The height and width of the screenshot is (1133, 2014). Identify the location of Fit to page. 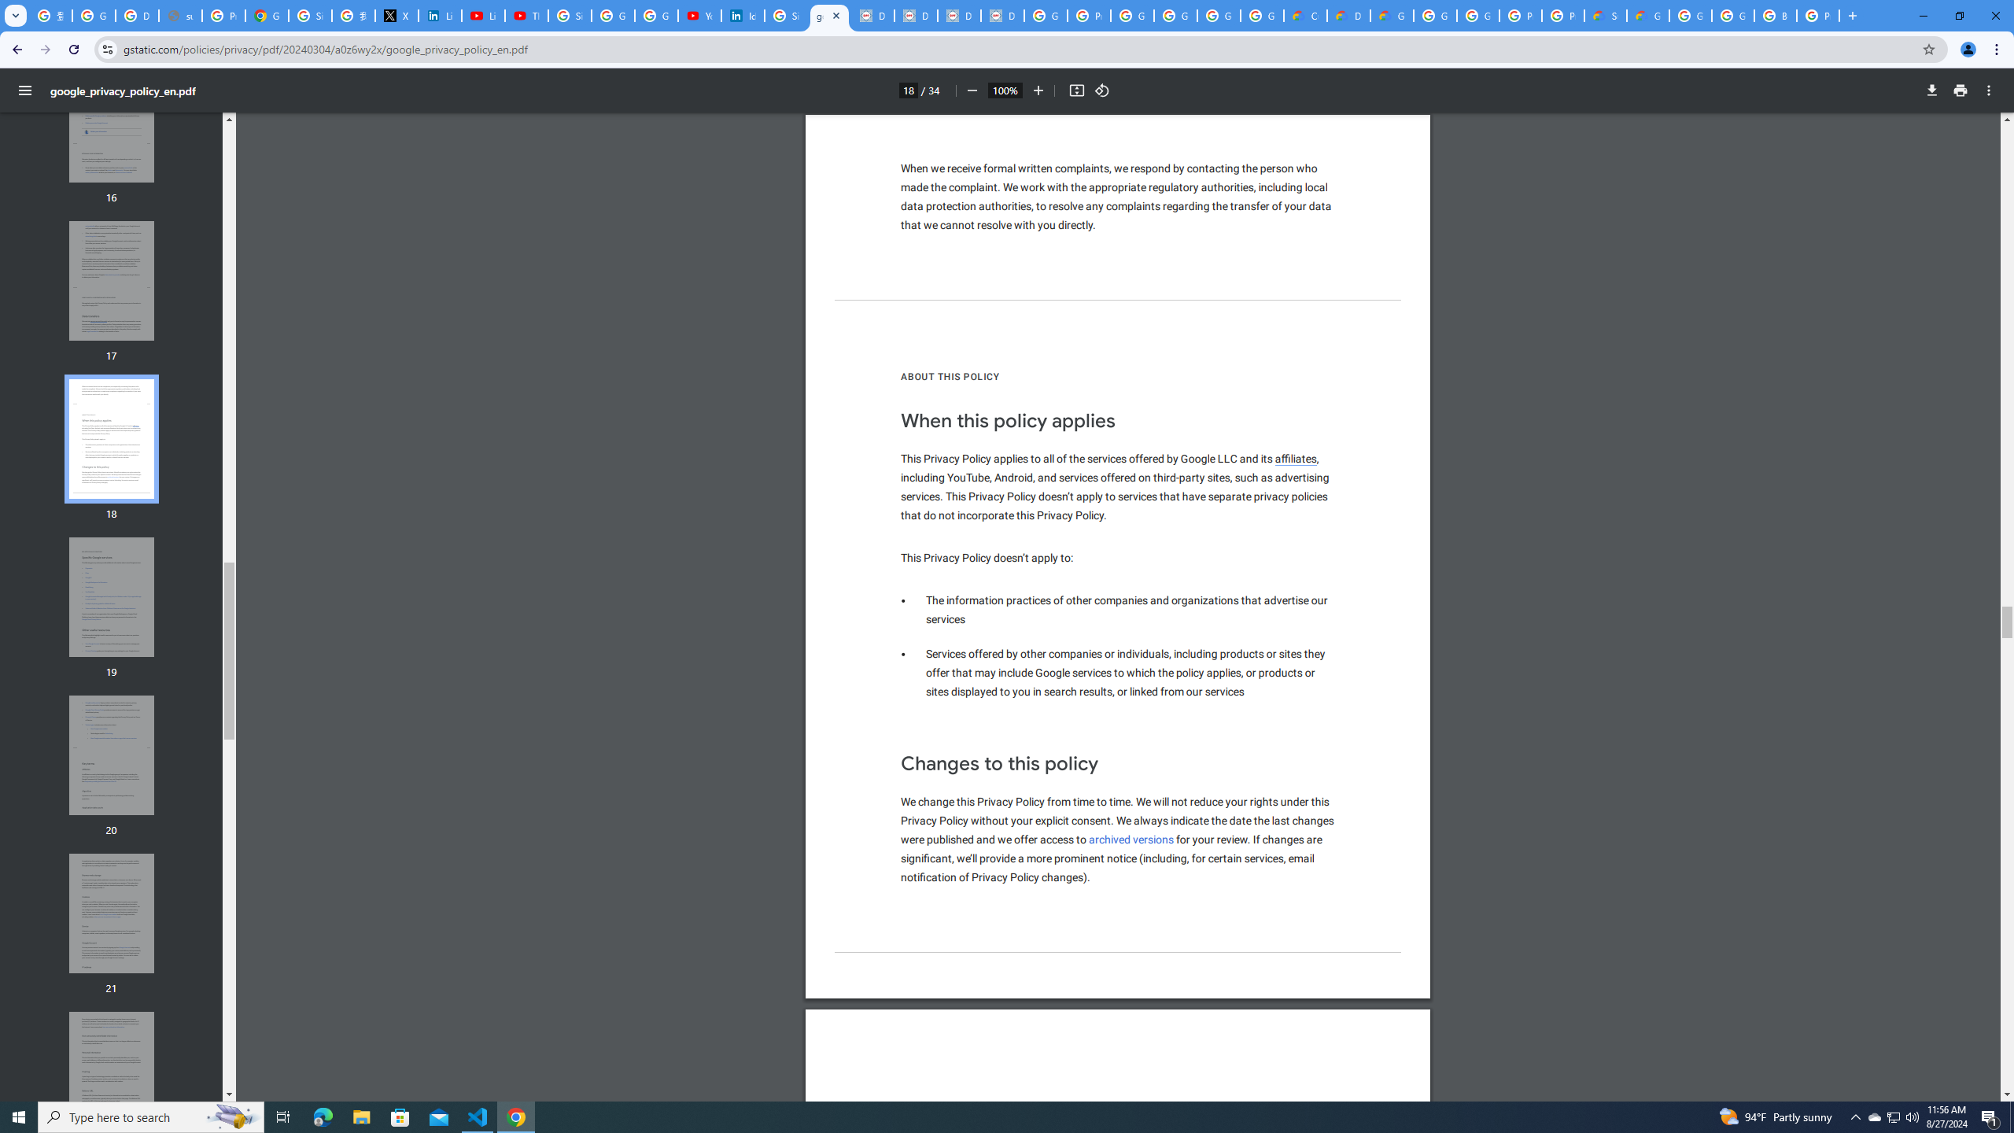
(1076, 90).